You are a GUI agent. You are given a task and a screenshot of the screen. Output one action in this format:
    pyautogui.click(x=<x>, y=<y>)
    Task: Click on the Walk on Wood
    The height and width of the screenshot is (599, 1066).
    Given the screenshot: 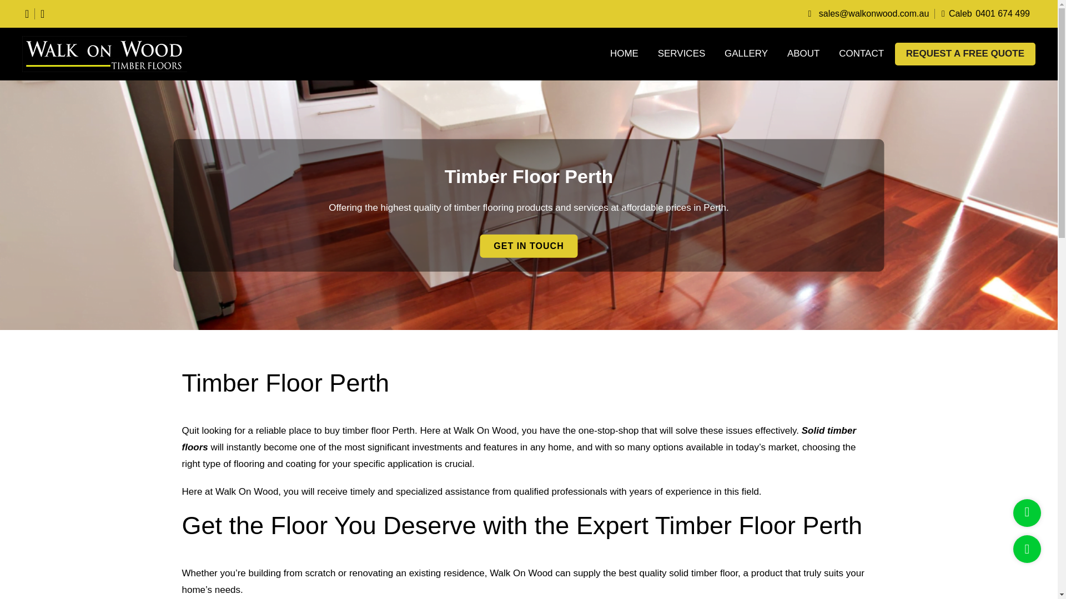 What is the action you would take?
    pyautogui.click(x=111, y=53)
    